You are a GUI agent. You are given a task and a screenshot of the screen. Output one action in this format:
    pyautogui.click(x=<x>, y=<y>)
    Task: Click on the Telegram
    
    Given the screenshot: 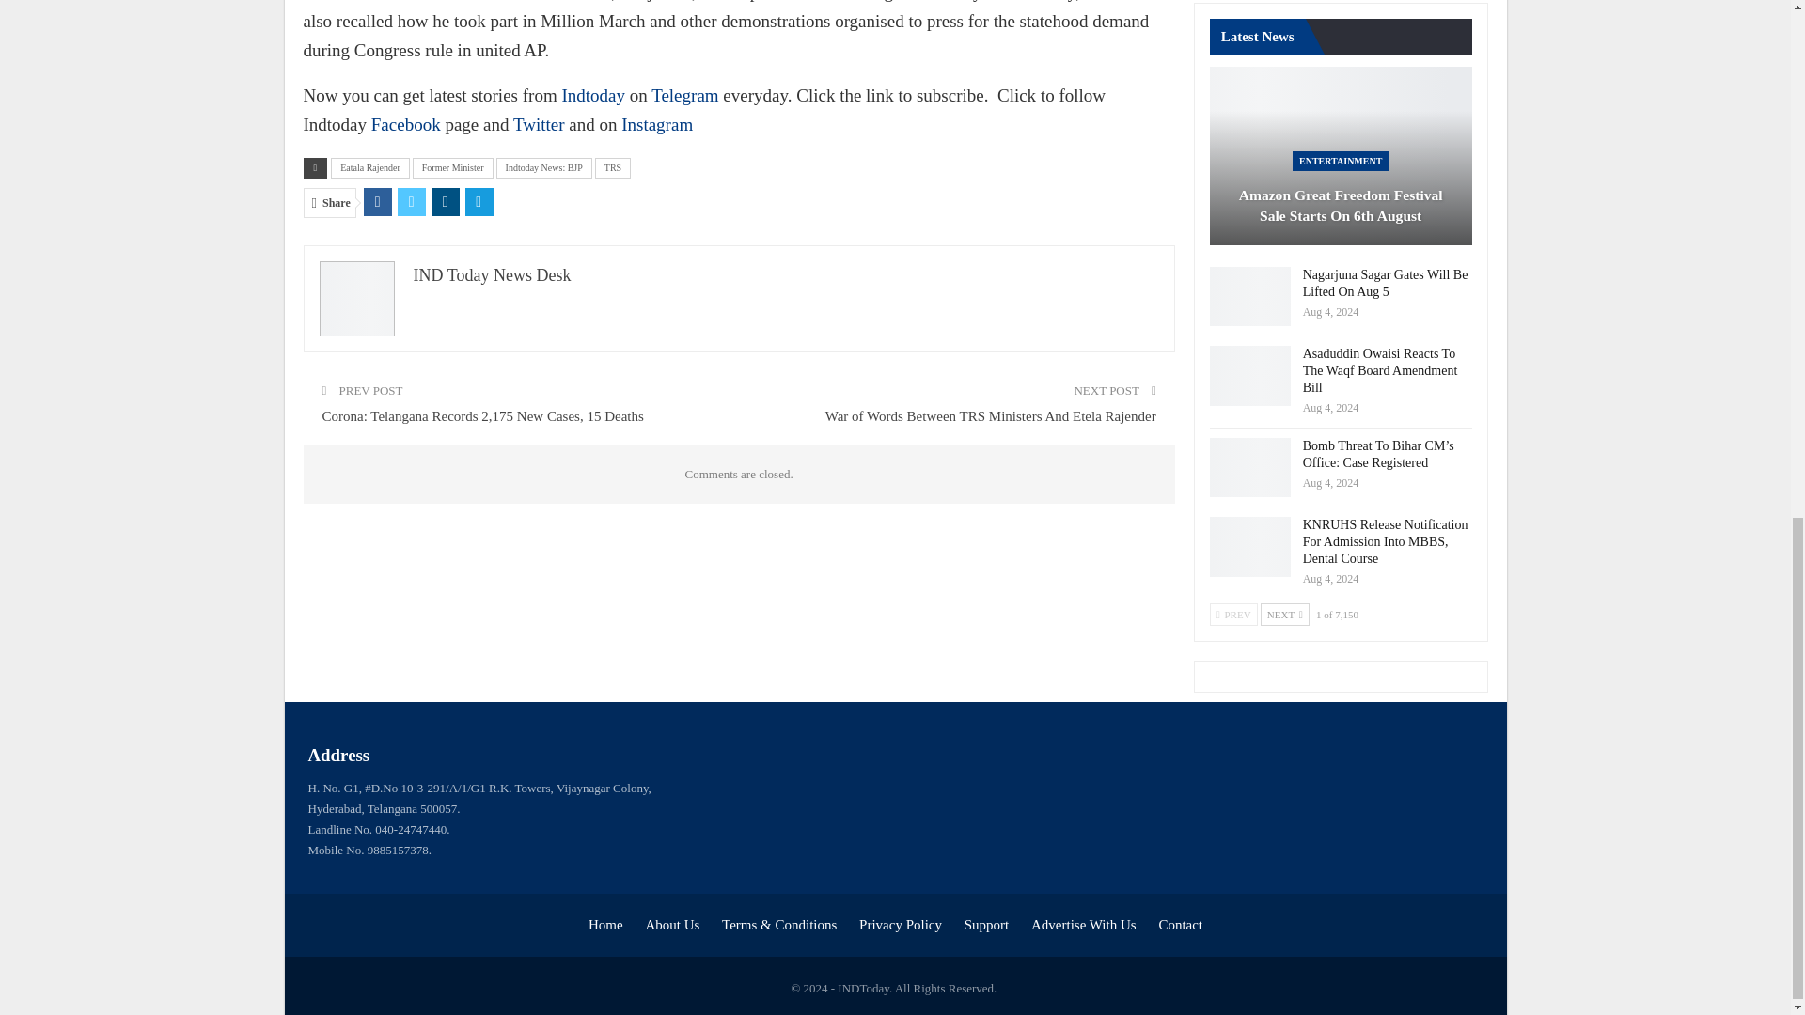 What is the action you would take?
    pyautogui.click(x=684, y=95)
    